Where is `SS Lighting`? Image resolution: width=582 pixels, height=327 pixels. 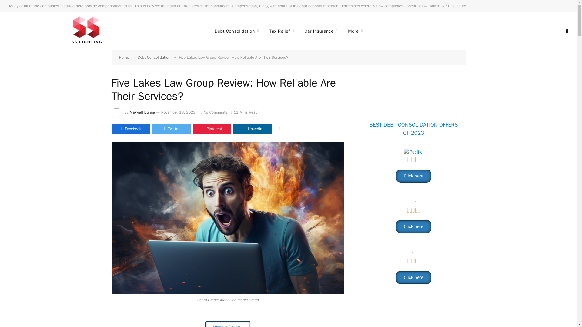
SS Lighting is located at coordinates (87, 31).